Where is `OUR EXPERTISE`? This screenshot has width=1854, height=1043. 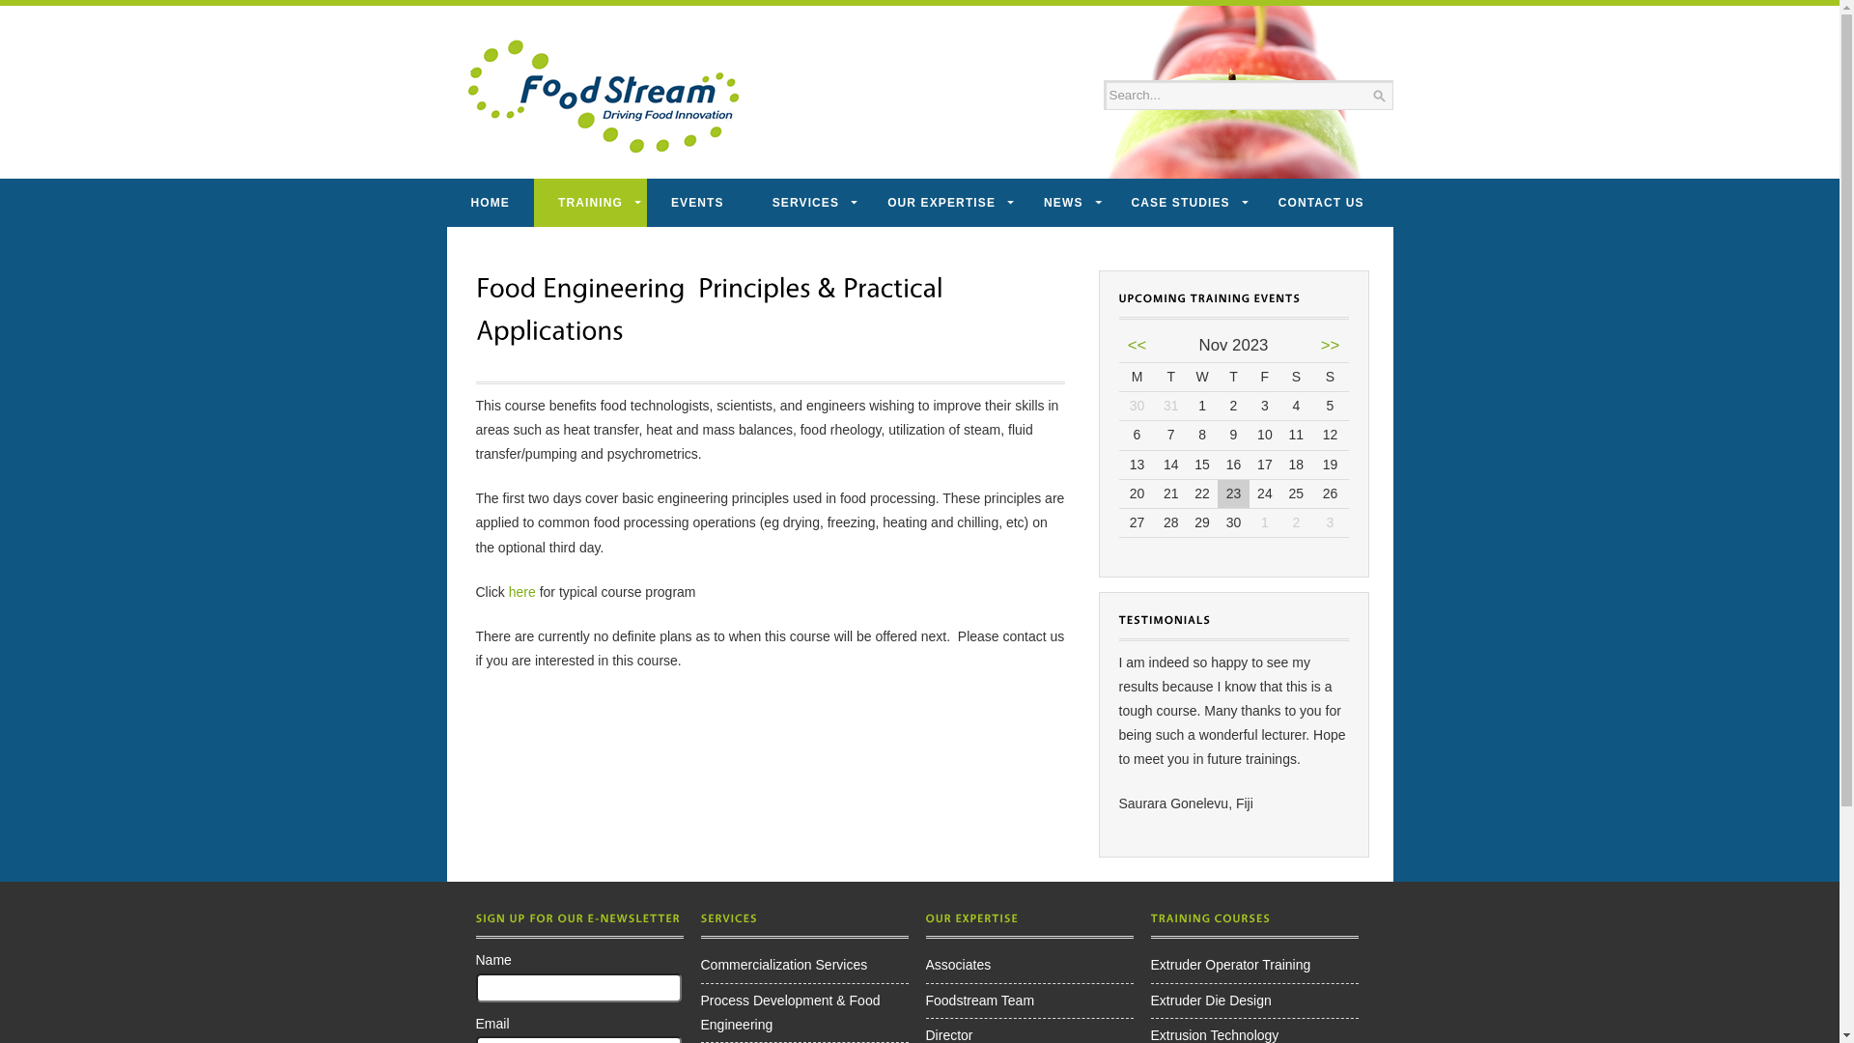
OUR EXPERTISE is located at coordinates (941, 203).